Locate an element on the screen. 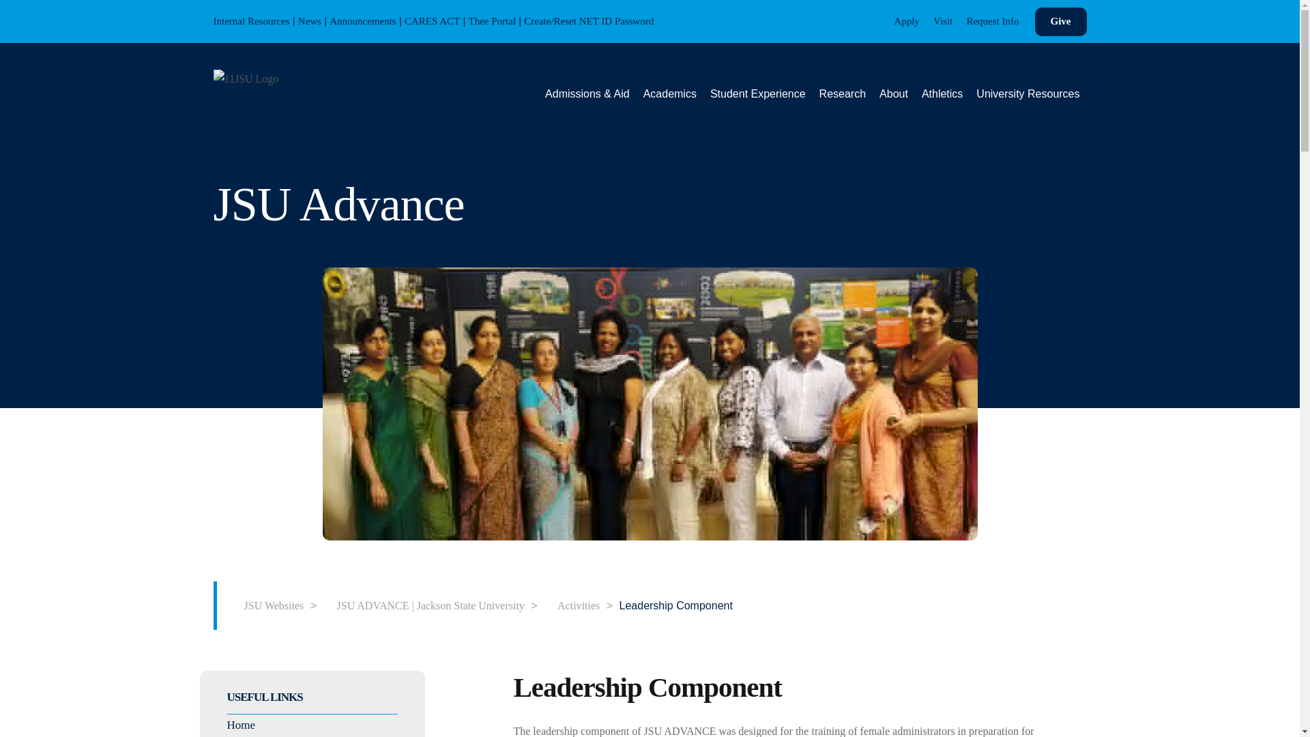 Image resolution: width=1310 pixels, height=737 pixels. Skip to main content is located at coordinates (10, 11).